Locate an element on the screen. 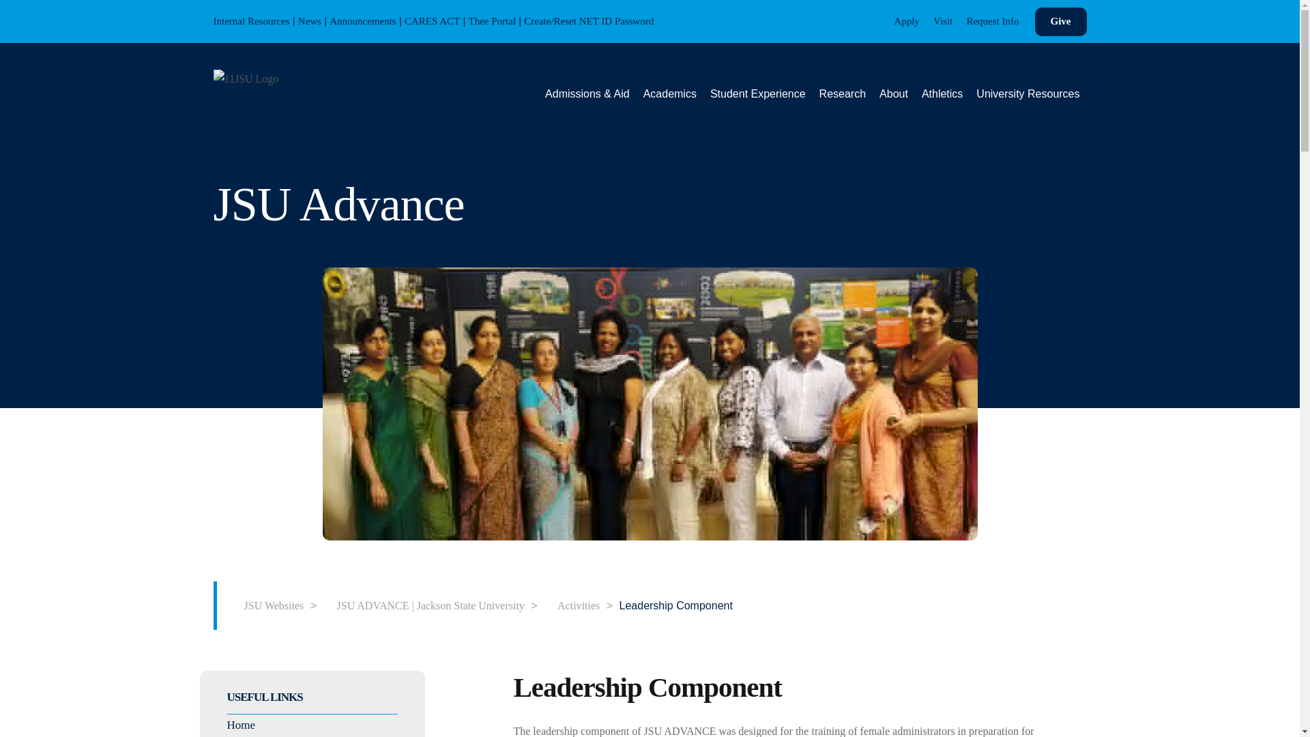 Image resolution: width=1310 pixels, height=737 pixels. Skip to main content is located at coordinates (10, 11).